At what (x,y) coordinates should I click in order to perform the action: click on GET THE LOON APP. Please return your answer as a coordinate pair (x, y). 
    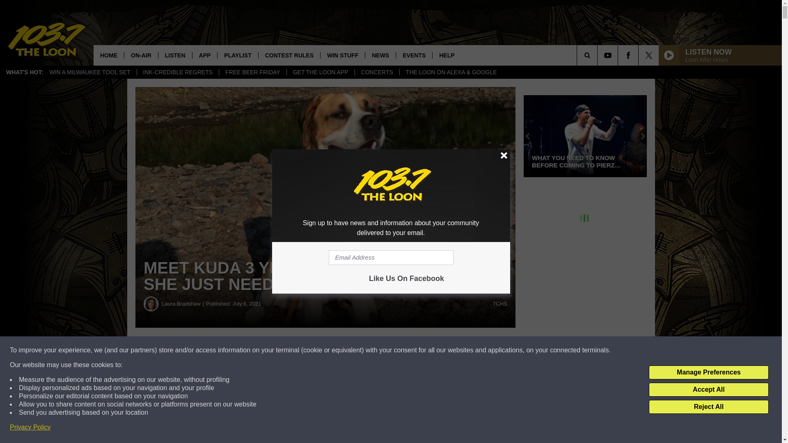
    Looking at the image, I should click on (321, 72).